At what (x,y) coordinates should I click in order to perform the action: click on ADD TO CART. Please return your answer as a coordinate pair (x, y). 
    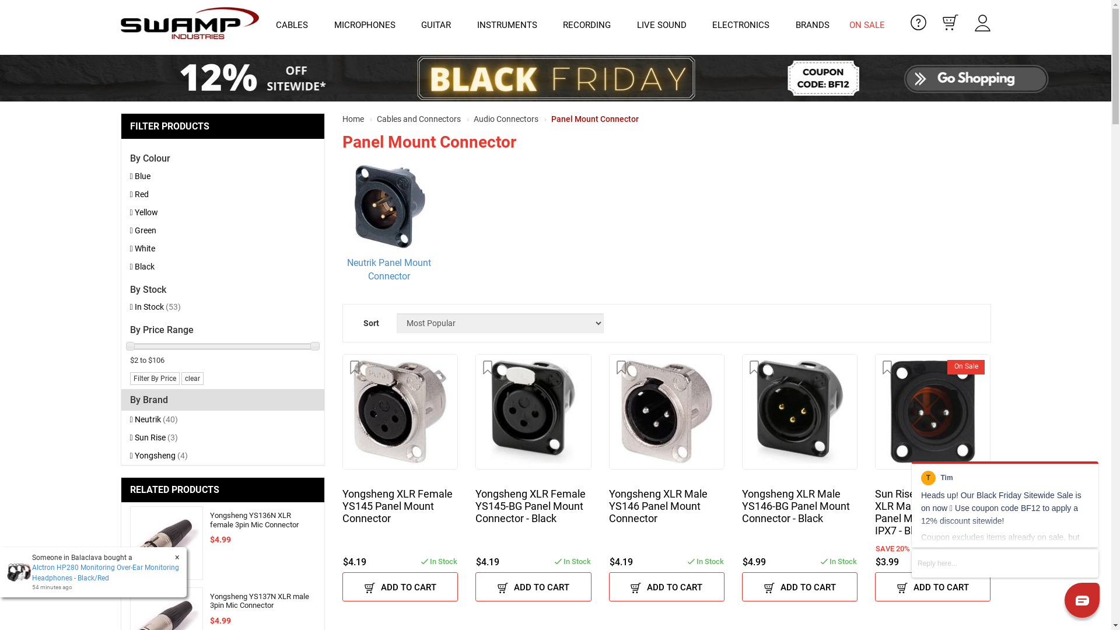
    Looking at the image, I should click on (533, 587).